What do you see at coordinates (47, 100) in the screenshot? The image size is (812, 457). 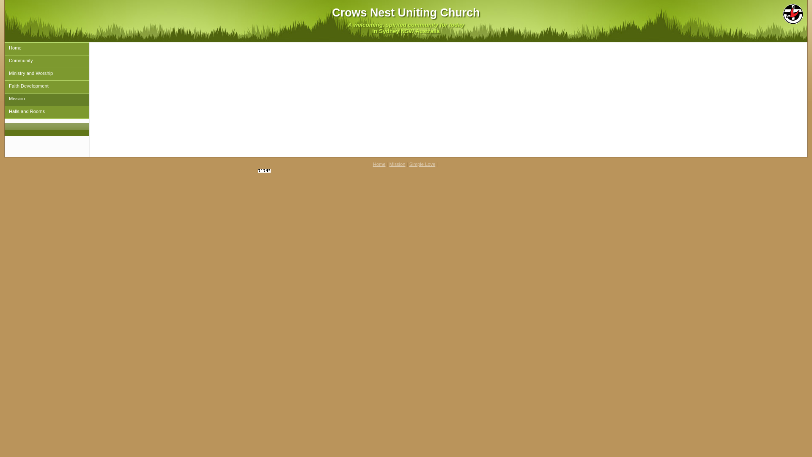 I see `Mission` at bounding box center [47, 100].